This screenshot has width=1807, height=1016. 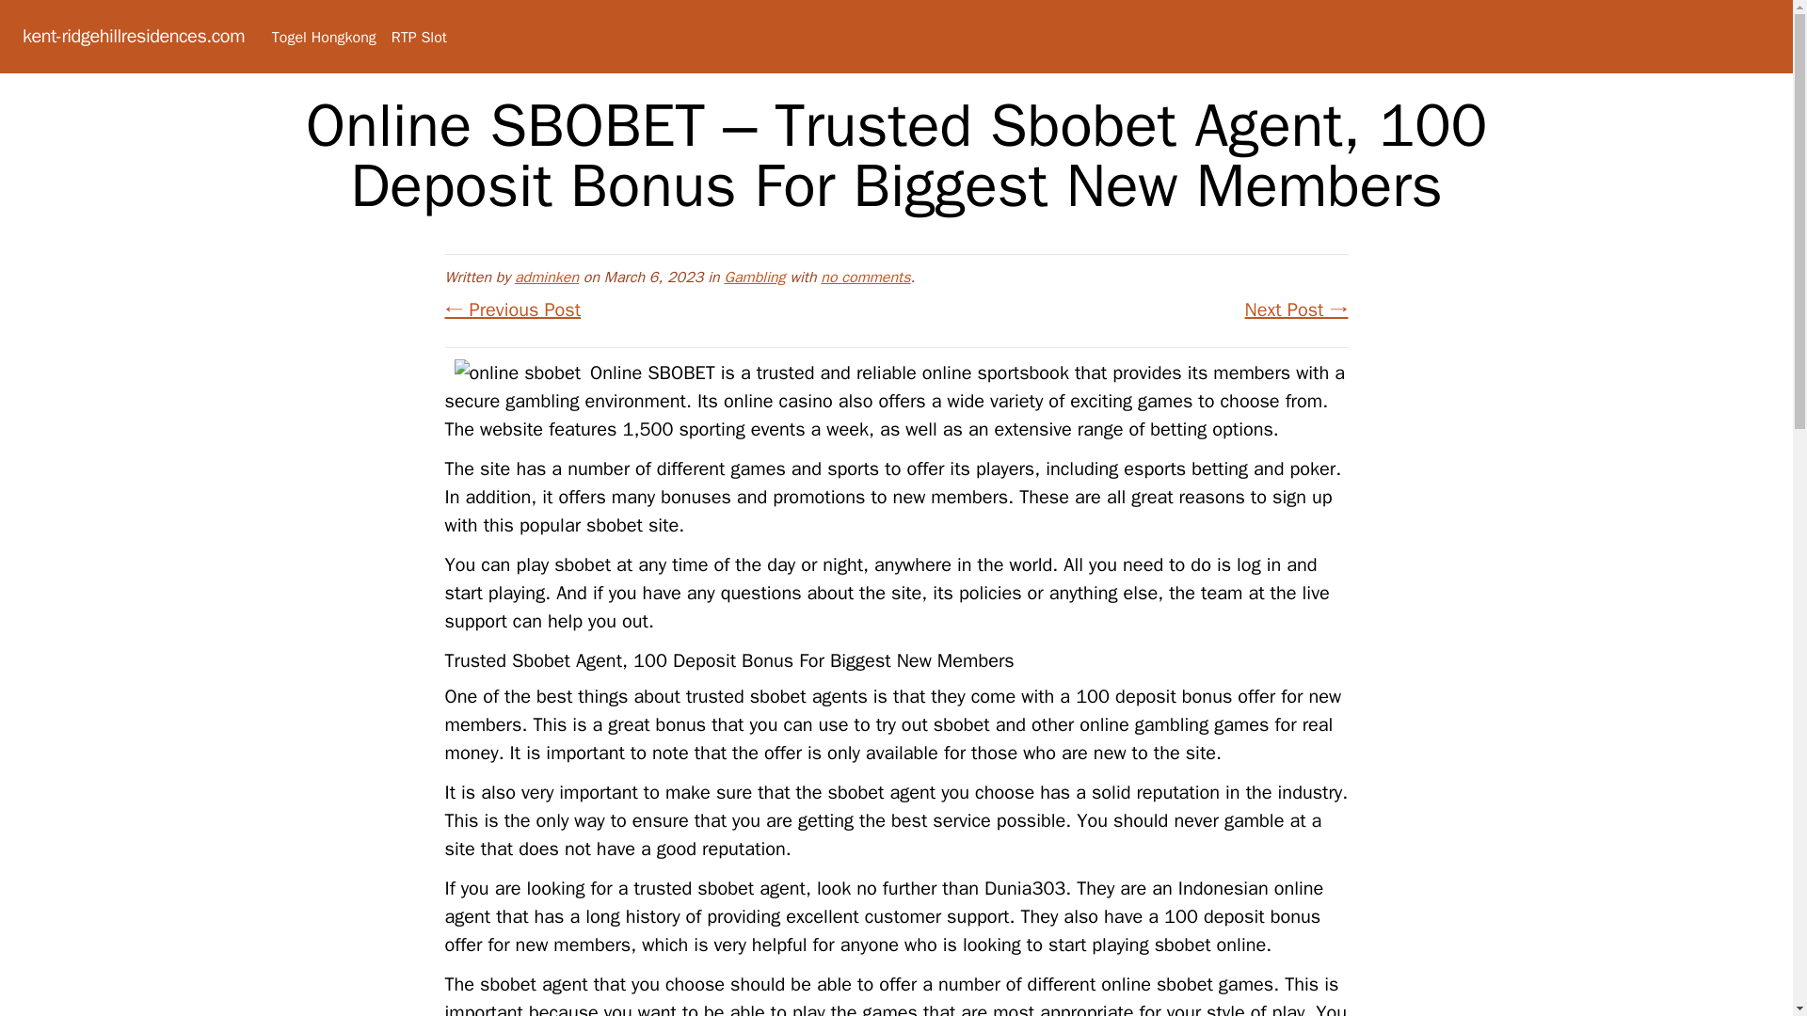 I want to click on Togel Hongkong, so click(x=324, y=38).